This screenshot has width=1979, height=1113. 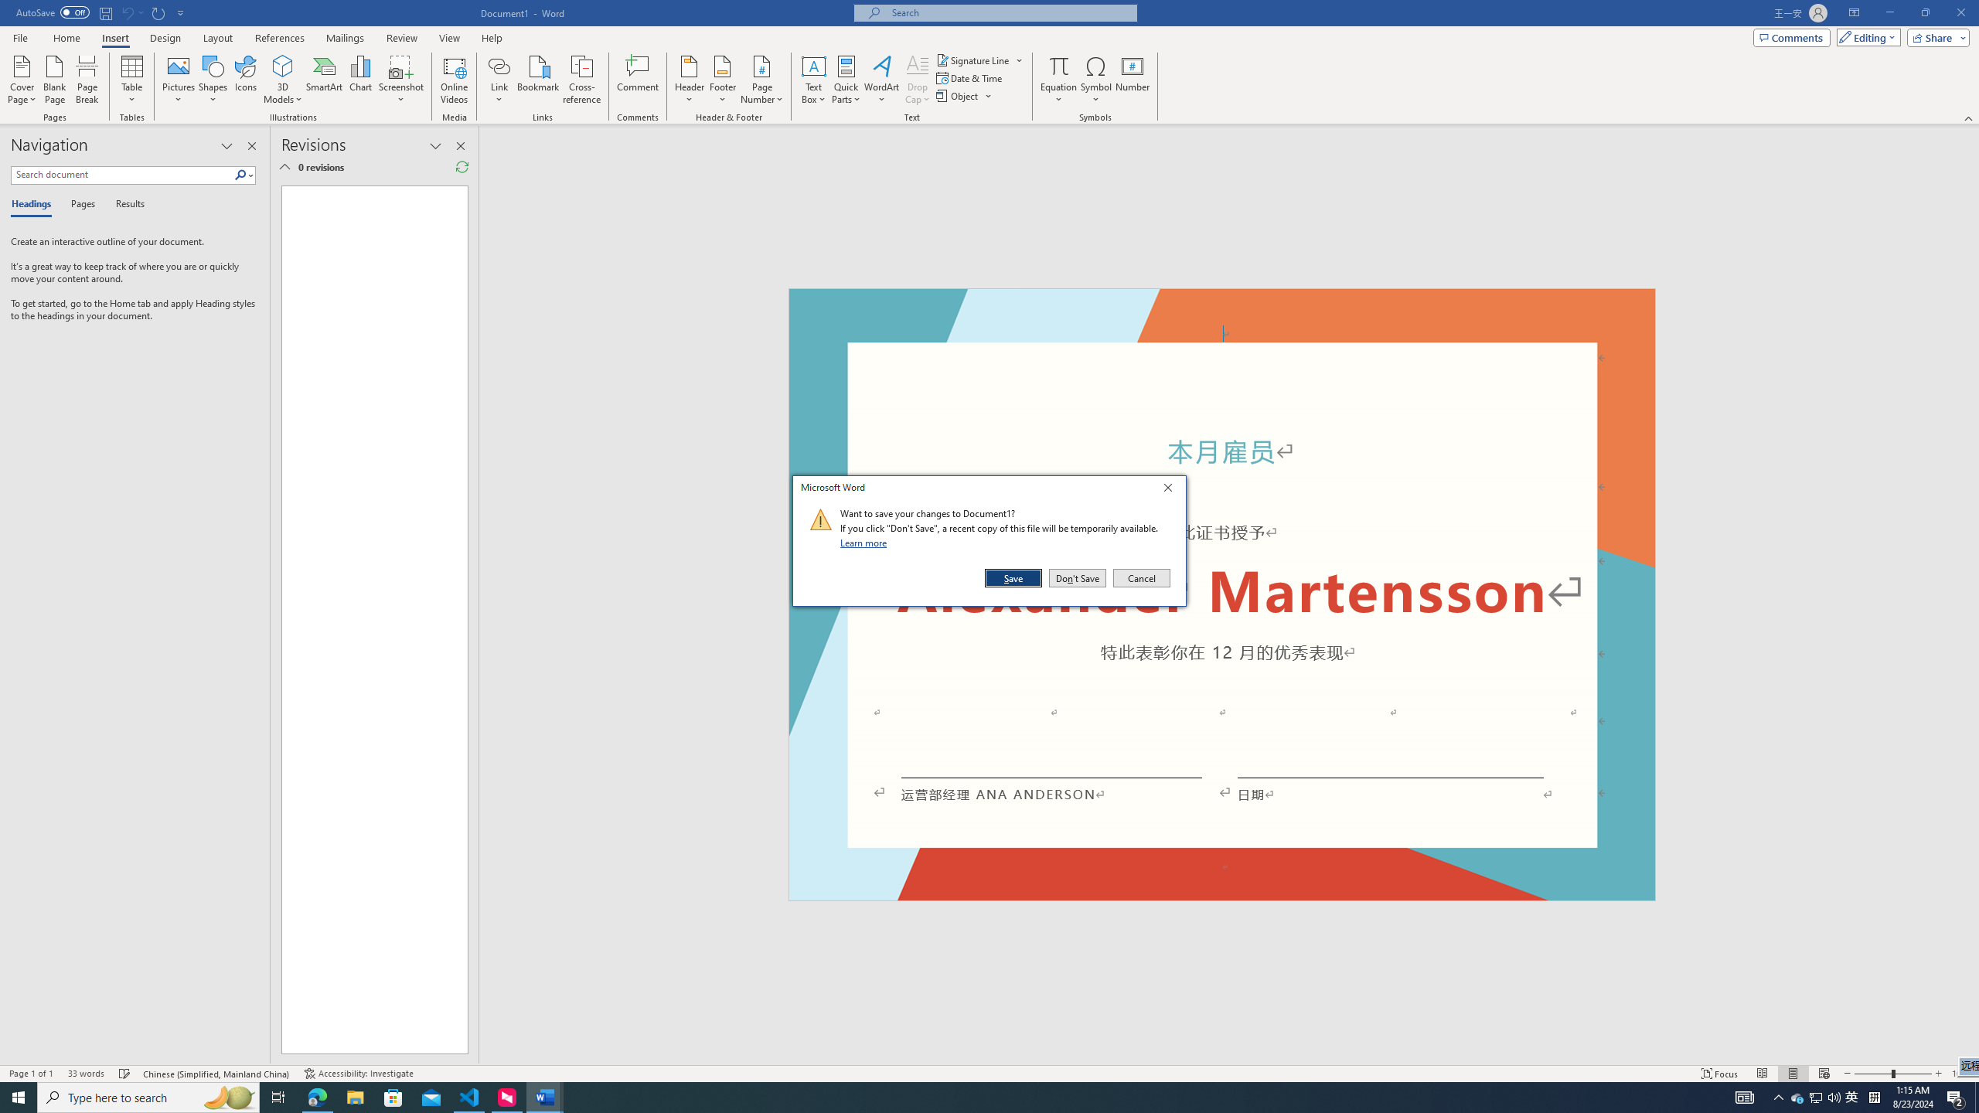 What do you see at coordinates (213, 80) in the screenshot?
I see `Shapes` at bounding box center [213, 80].